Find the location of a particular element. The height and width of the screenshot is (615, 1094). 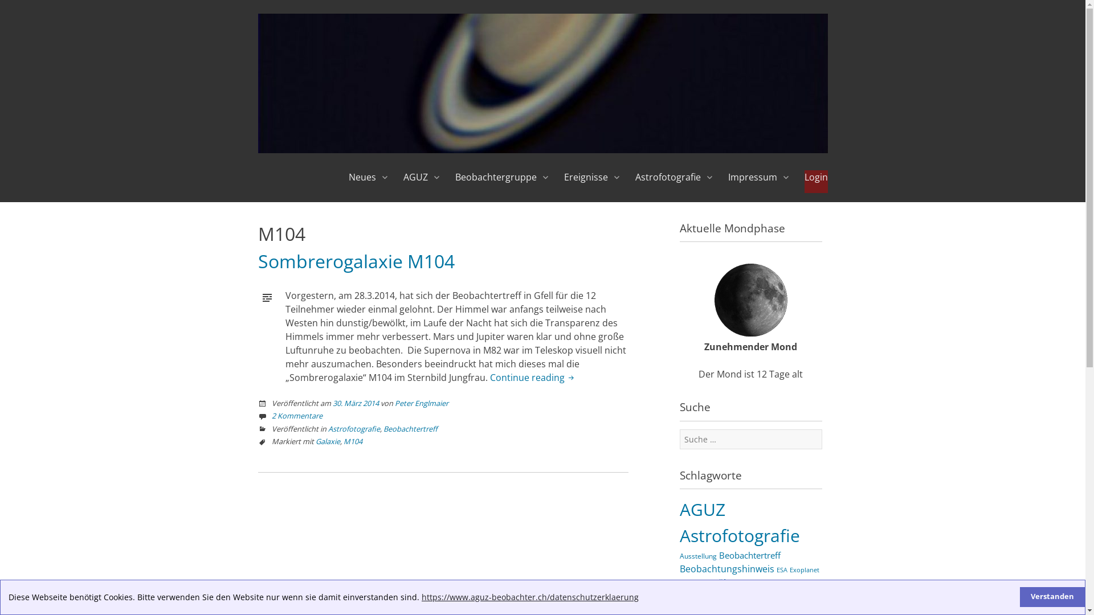

https://www.aguz-beobachter.ch/datenschutzerklaerung is located at coordinates (530, 597).